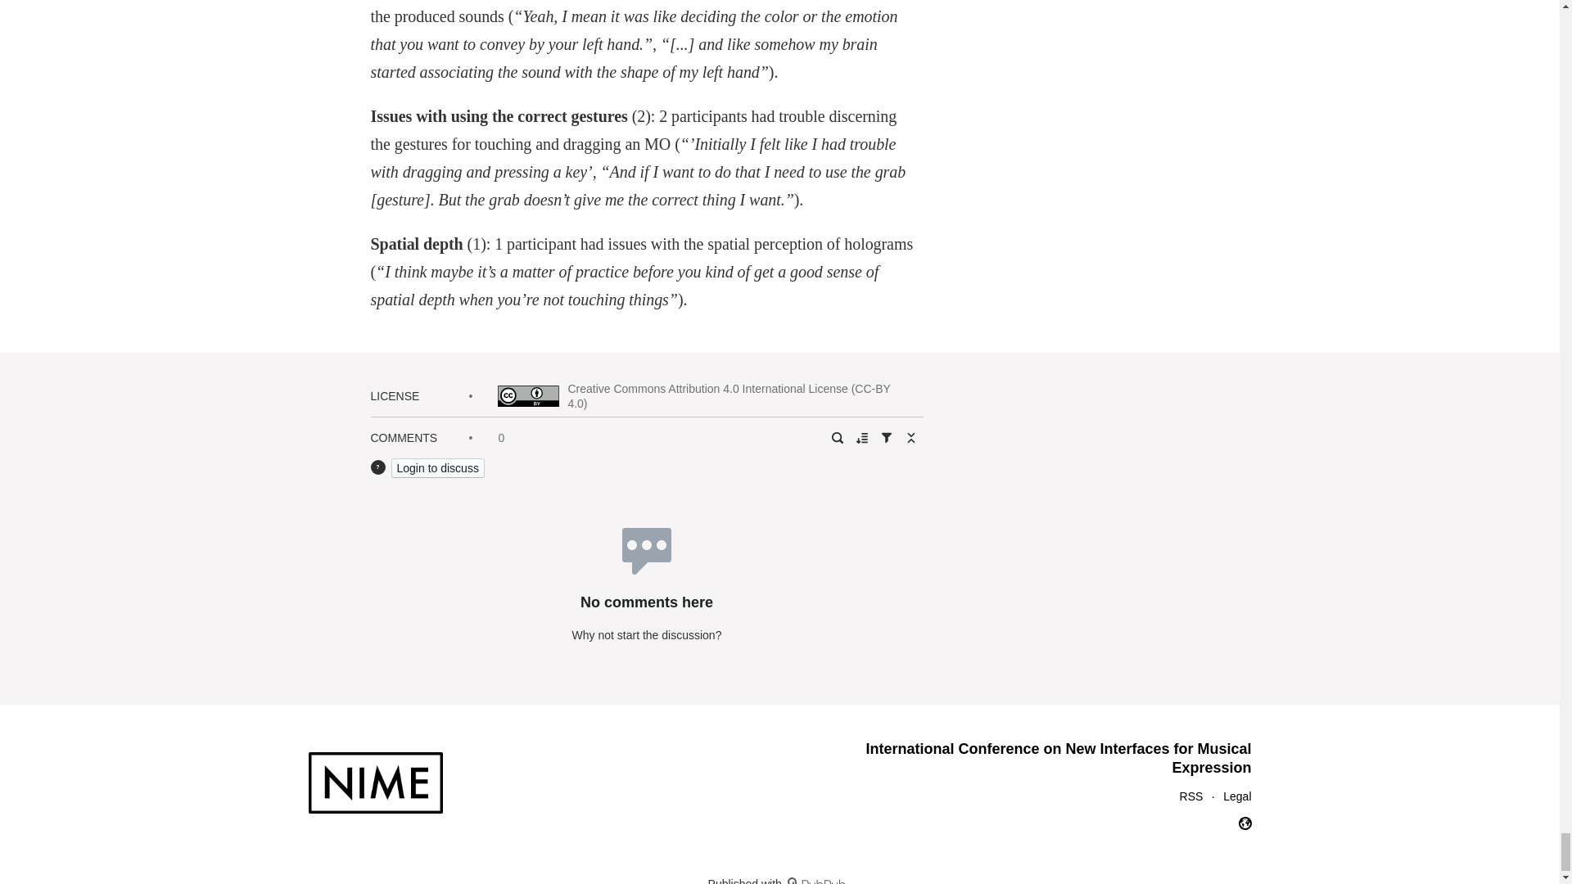  I want to click on Login to discuss, so click(437, 468).